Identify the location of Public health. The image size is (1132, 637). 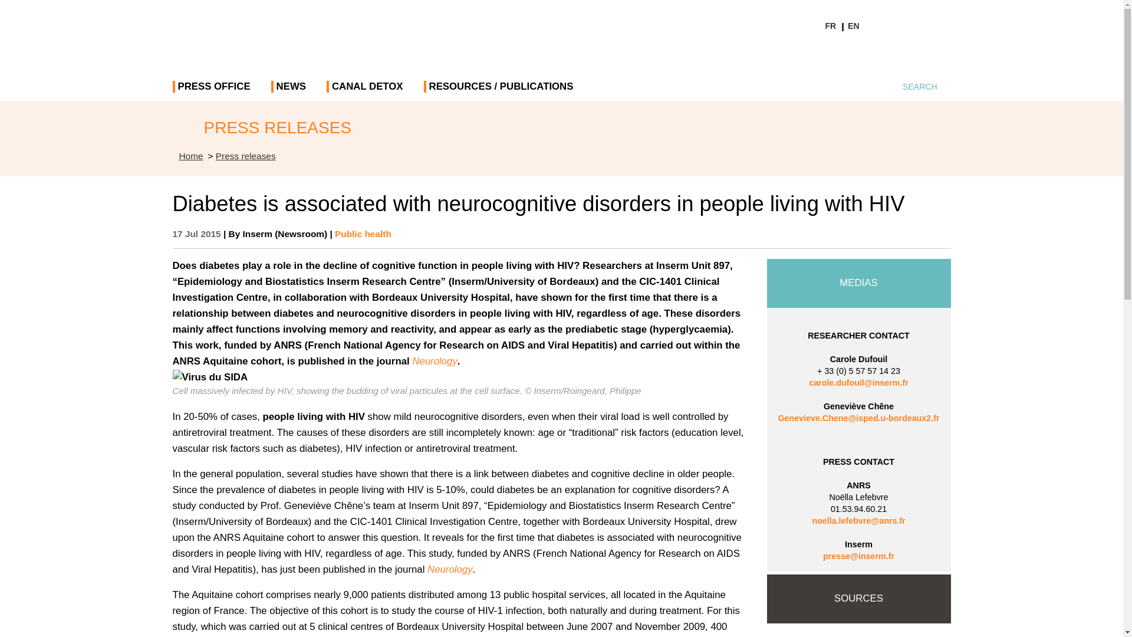
(363, 234).